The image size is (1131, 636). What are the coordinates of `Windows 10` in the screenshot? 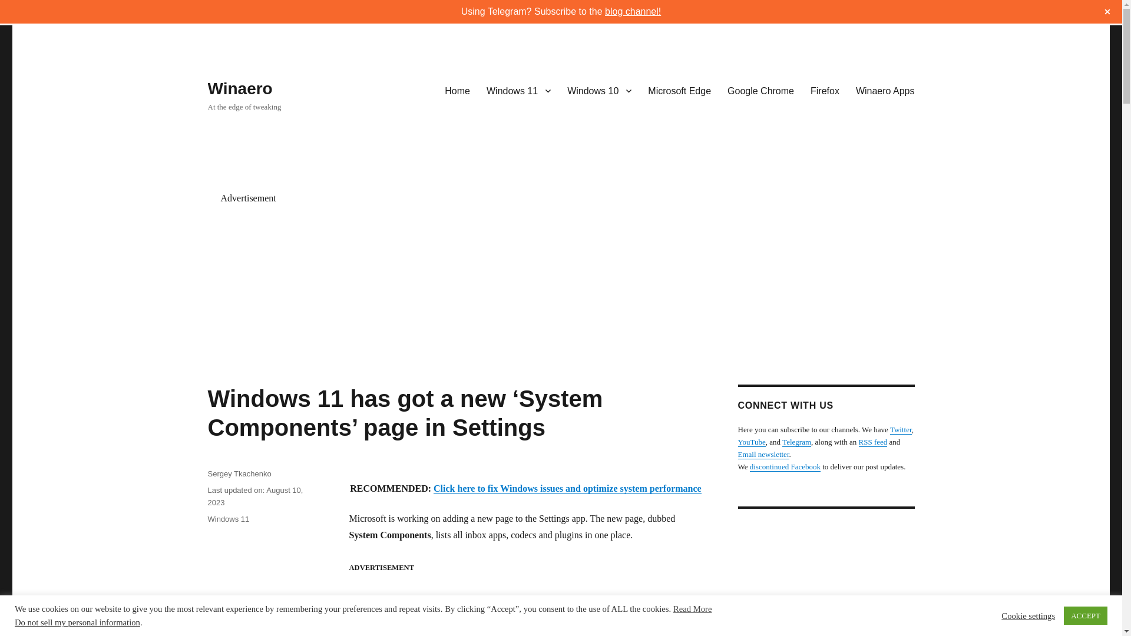 It's located at (599, 90).